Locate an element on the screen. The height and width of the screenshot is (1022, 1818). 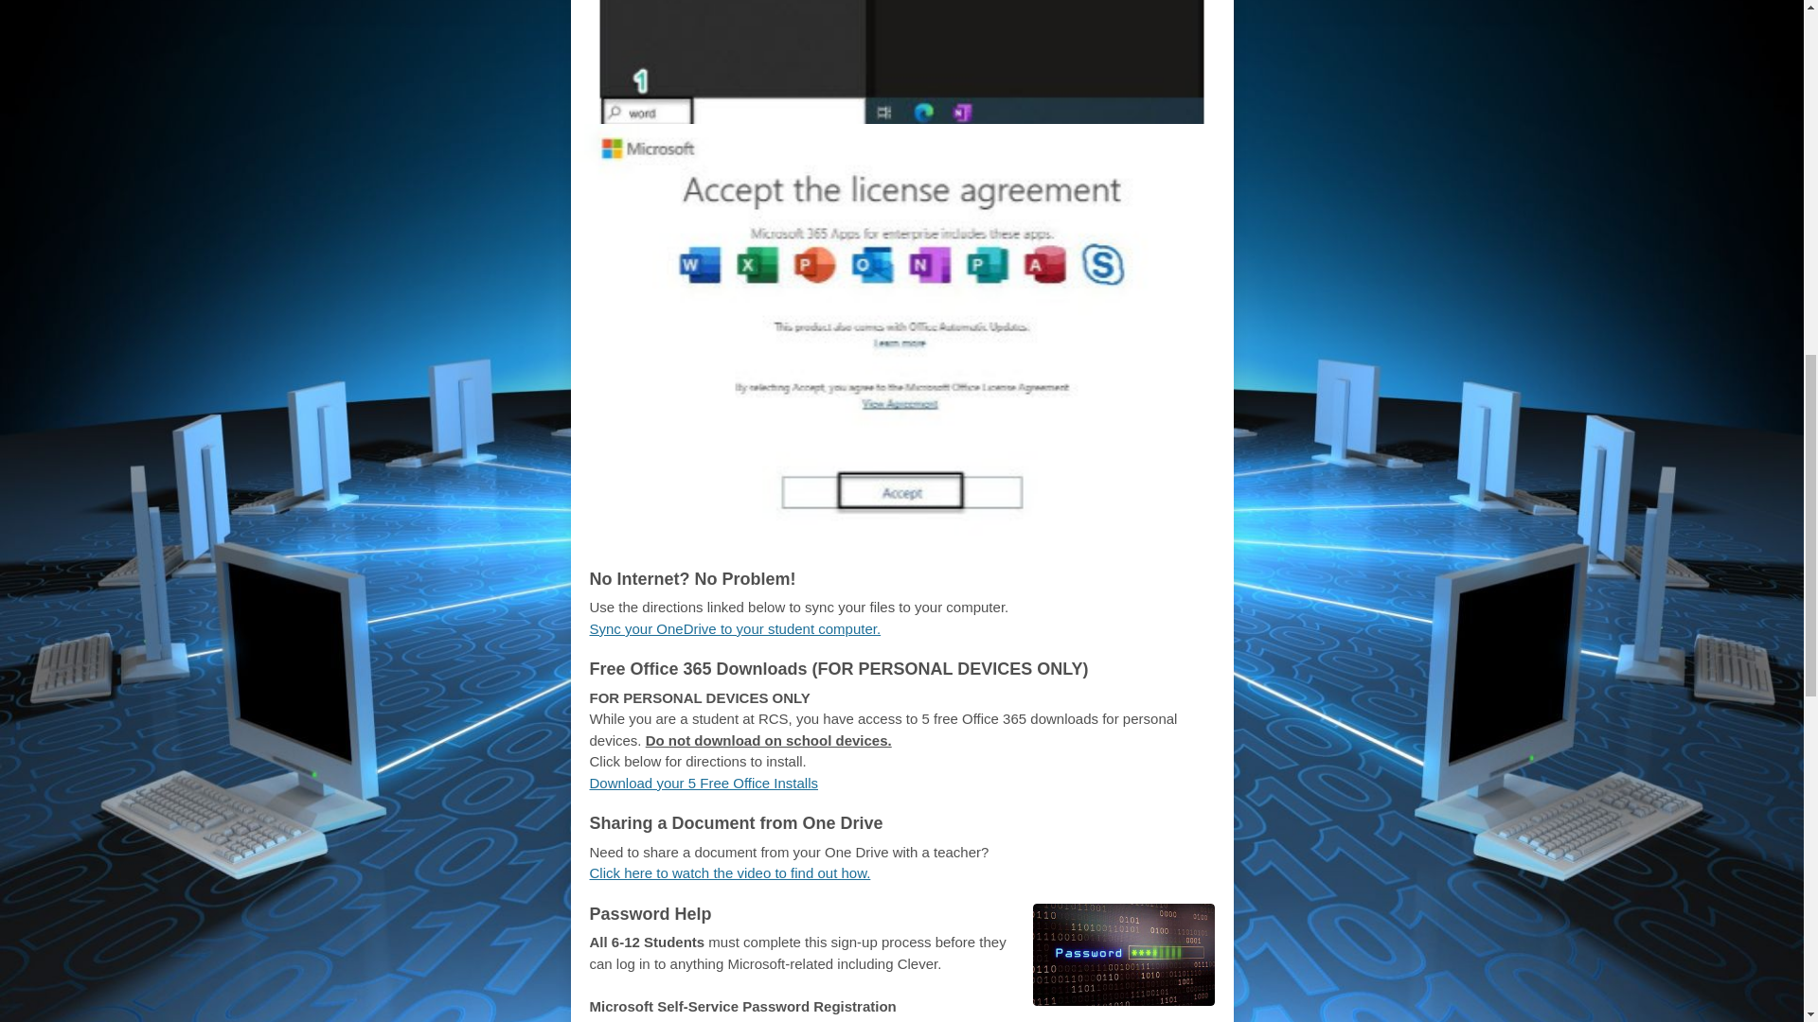
Click here to watch the video to find out how. is located at coordinates (729, 872).